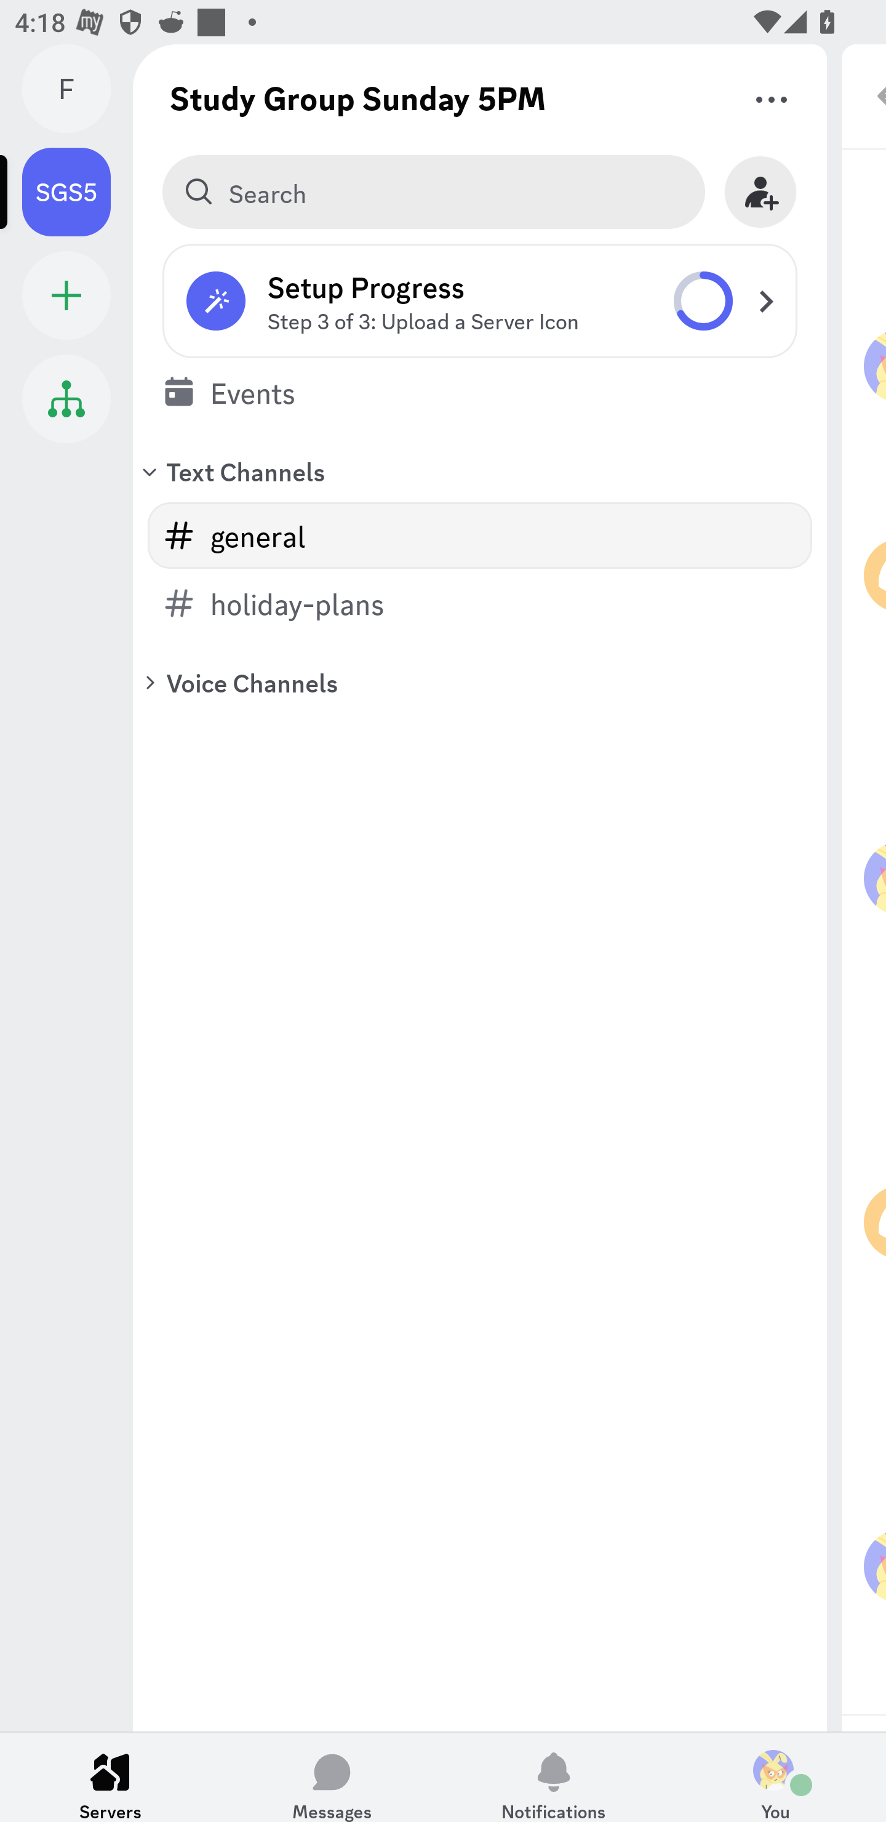  I want to click on Servers, so click(111, 1777).